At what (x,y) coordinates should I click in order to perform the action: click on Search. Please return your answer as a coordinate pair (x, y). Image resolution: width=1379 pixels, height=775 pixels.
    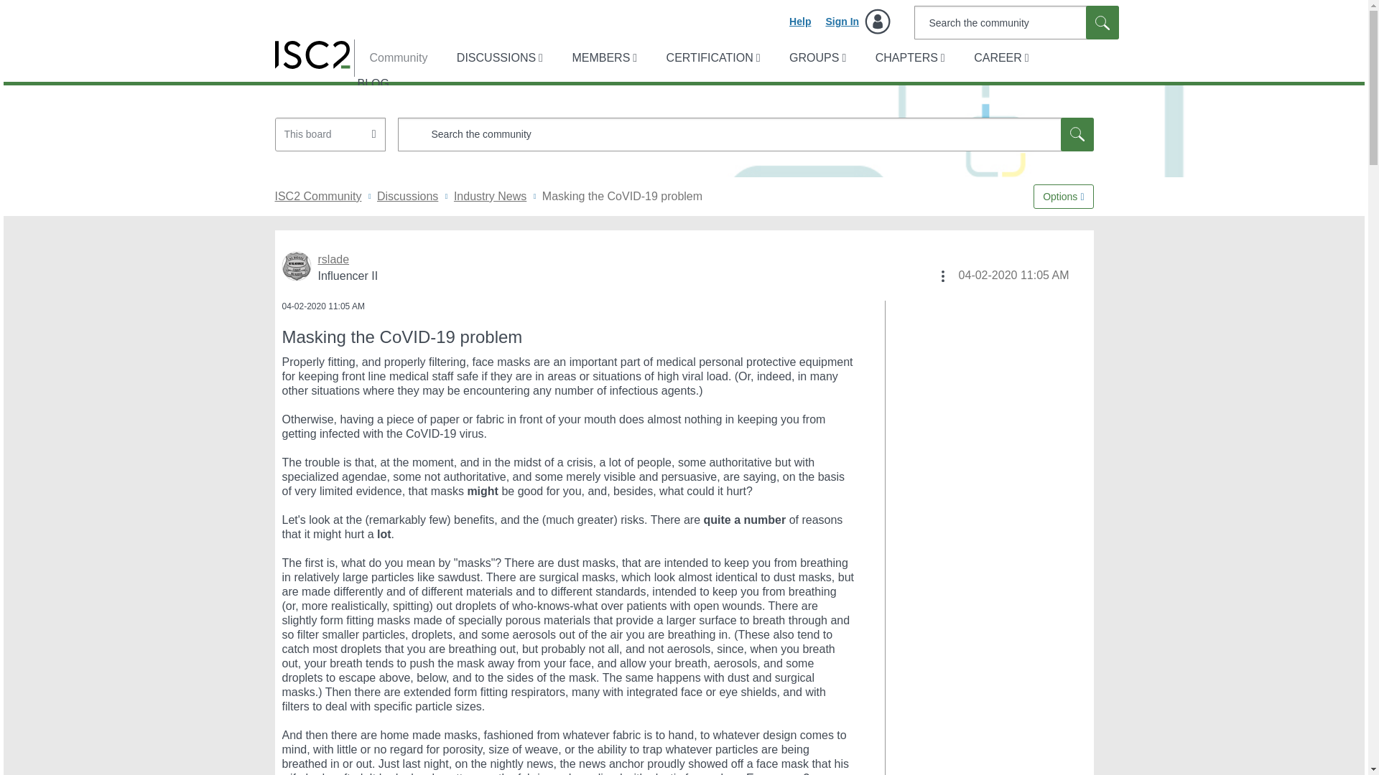
    Looking at the image, I should click on (1102, 22).